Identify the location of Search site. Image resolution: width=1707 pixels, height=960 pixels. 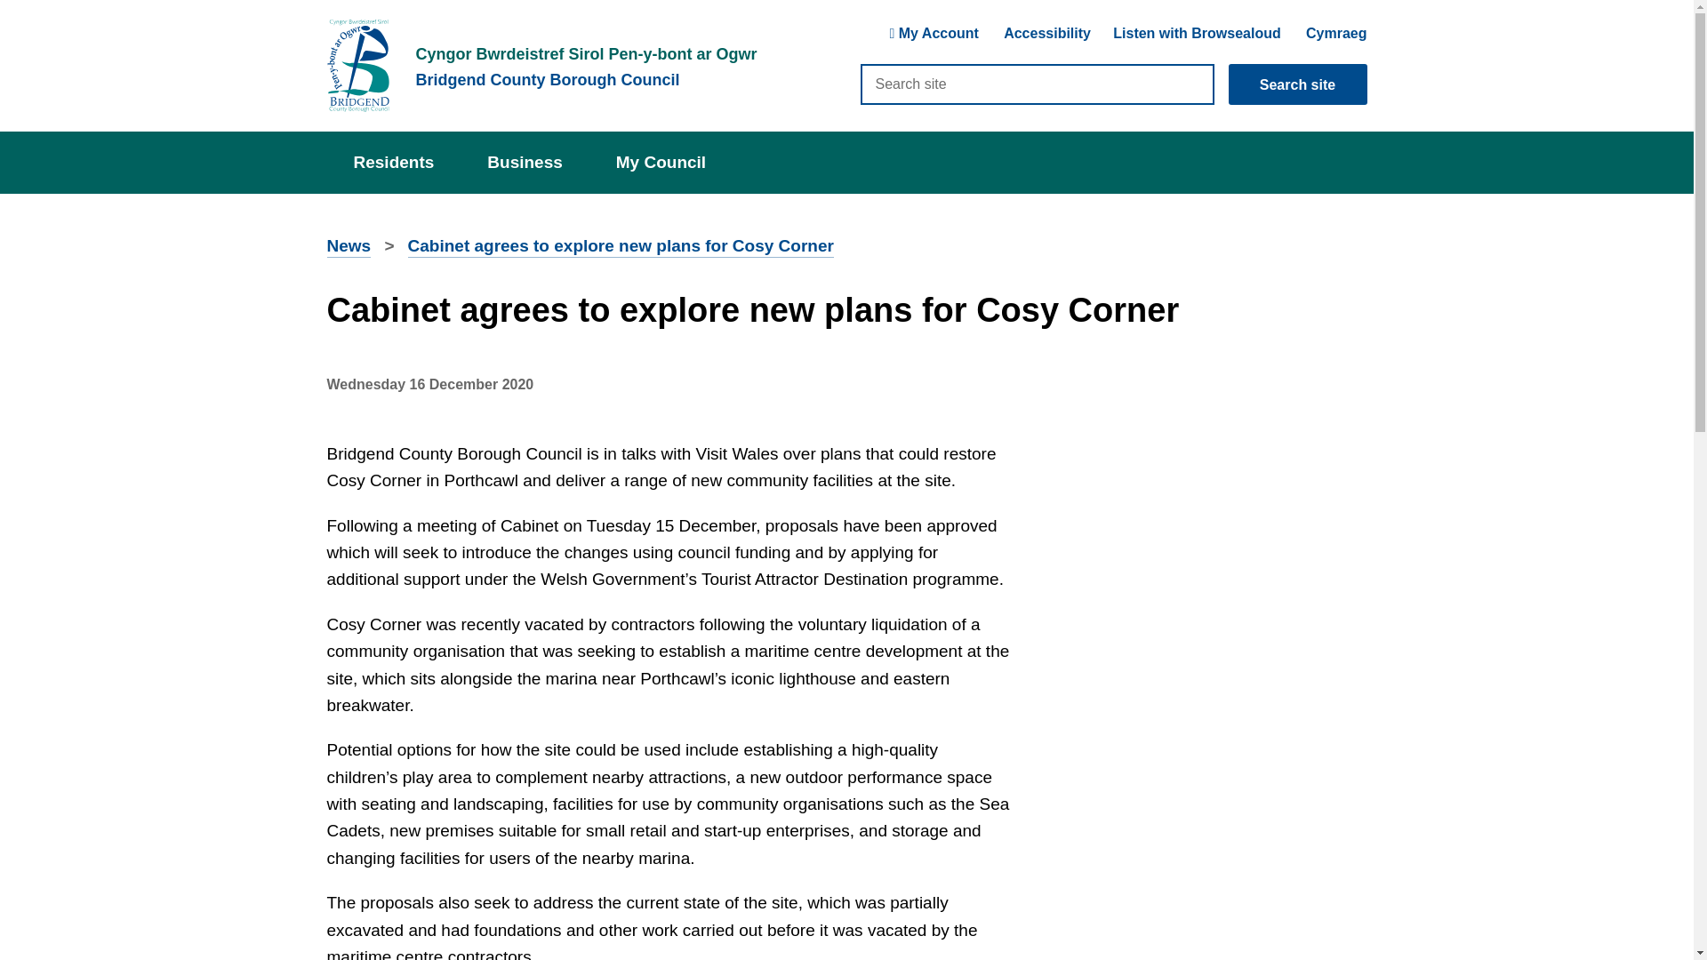
(1037, 84).